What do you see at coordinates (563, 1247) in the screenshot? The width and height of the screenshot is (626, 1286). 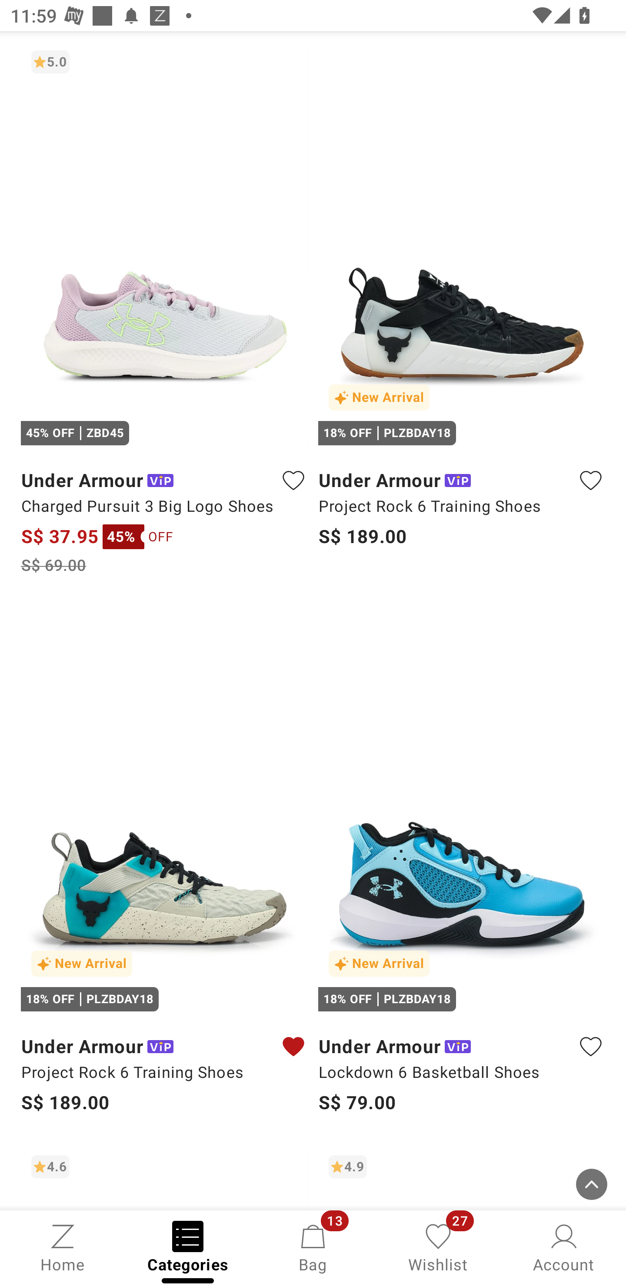 I see `Account` at bounding box center [563, 1247].